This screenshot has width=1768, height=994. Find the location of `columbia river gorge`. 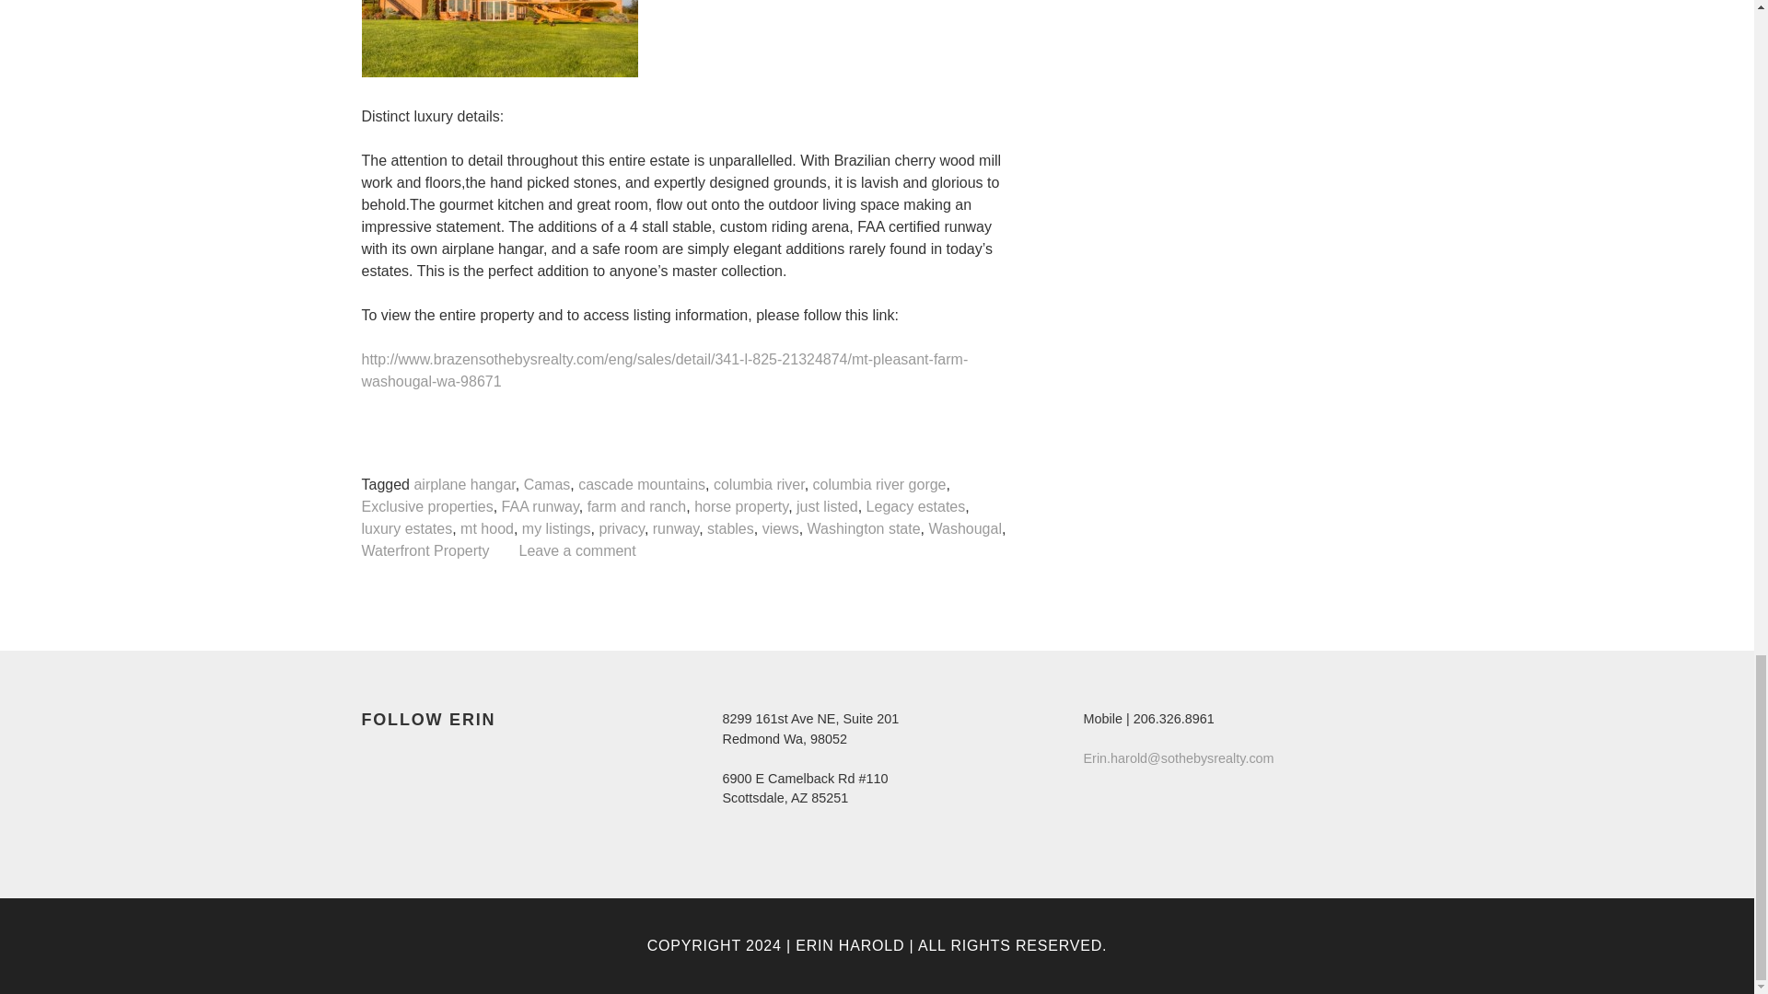

columbia river gorge is located at coordinates (879, 485).